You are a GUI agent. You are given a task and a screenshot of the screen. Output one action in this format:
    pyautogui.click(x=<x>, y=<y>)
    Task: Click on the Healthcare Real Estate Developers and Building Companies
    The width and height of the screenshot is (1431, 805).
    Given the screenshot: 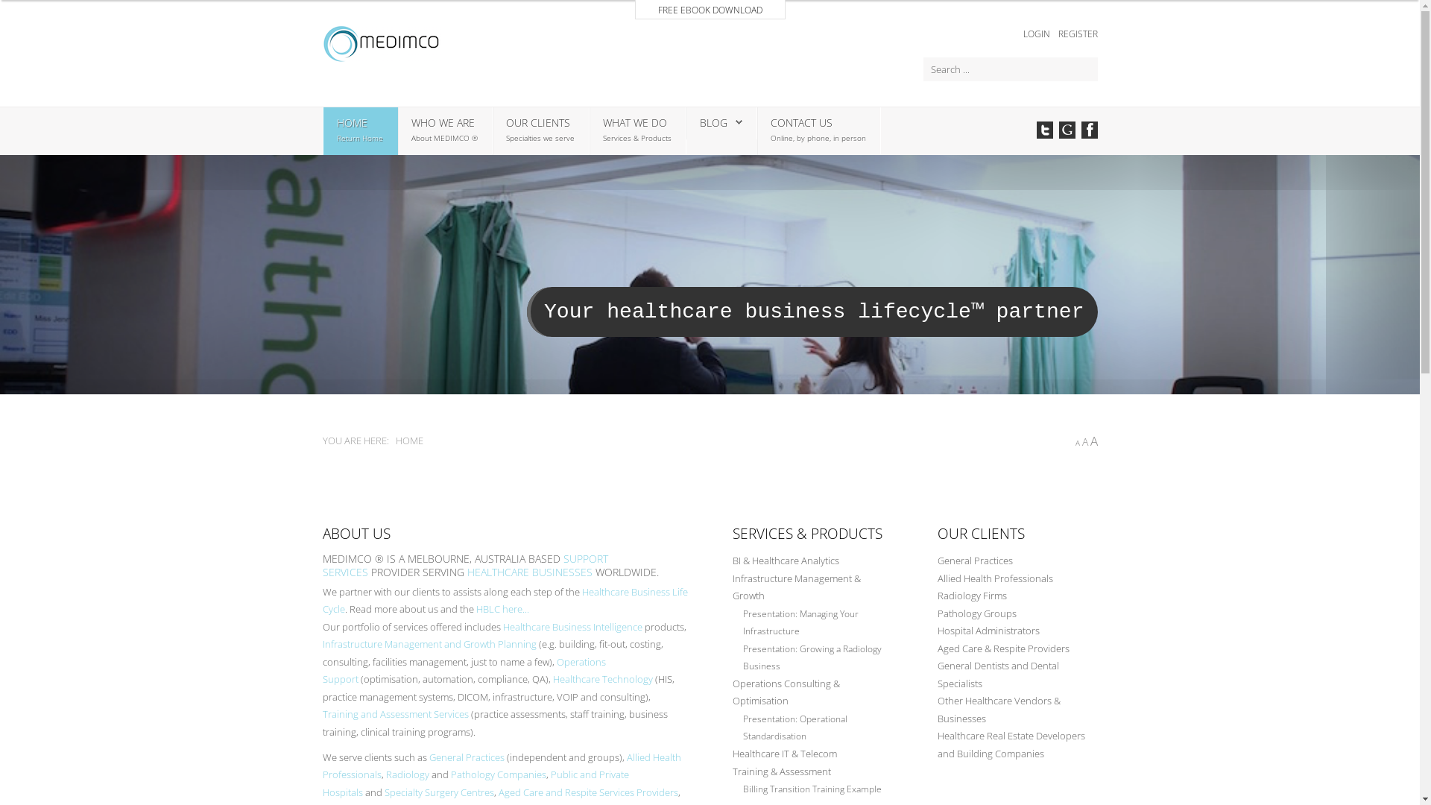 What is the action you would take?
    pyautogui.click(x=1018, y=745)
    